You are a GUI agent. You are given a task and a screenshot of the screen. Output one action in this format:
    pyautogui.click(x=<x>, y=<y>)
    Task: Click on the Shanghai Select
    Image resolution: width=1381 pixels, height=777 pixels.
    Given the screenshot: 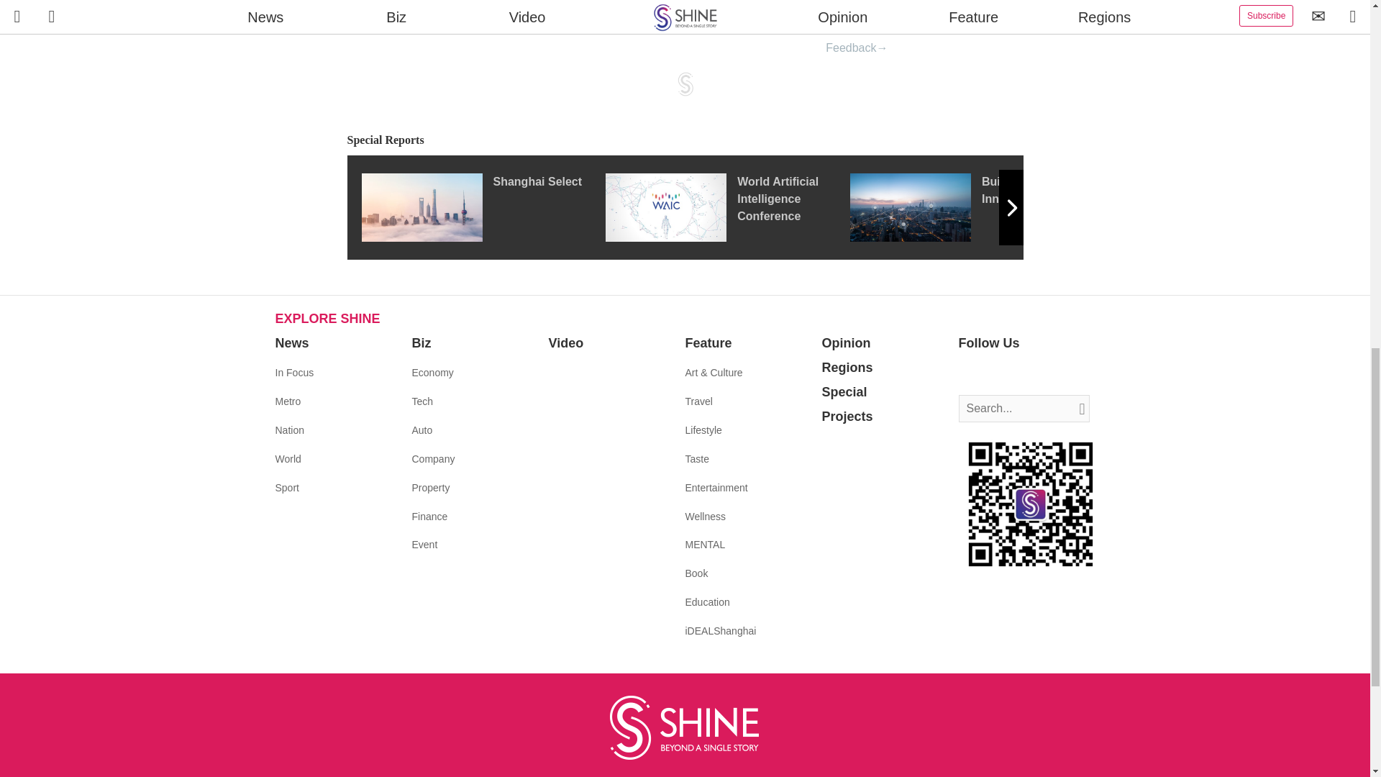 What is the action you would take?
    pyautogui.click(x=482, y=206)
    